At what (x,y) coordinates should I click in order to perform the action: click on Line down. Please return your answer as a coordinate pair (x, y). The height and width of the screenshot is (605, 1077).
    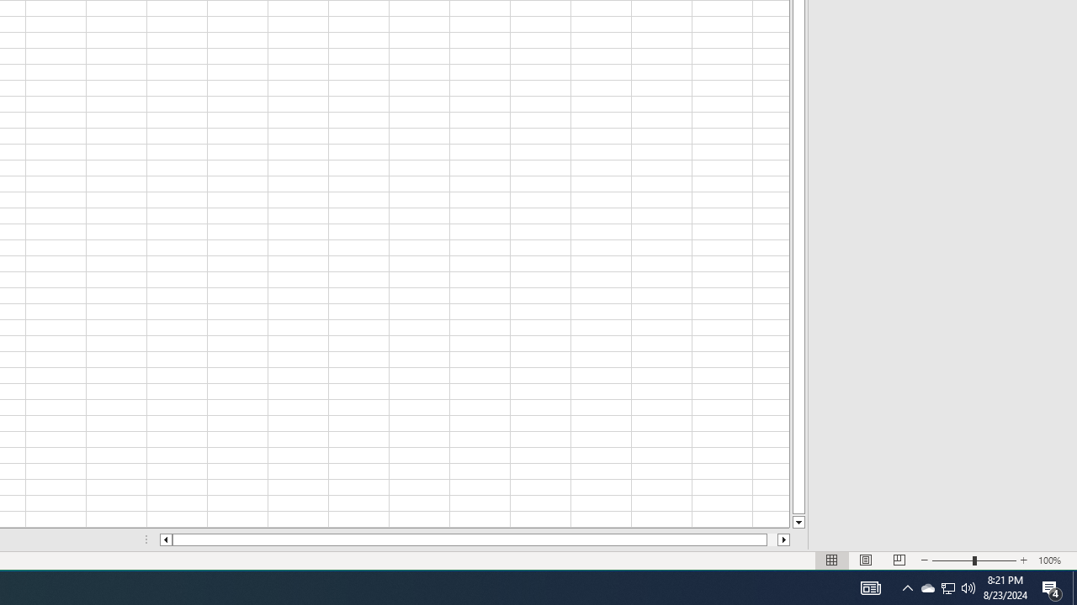
    Looking at the image, I should click on (798, 523).